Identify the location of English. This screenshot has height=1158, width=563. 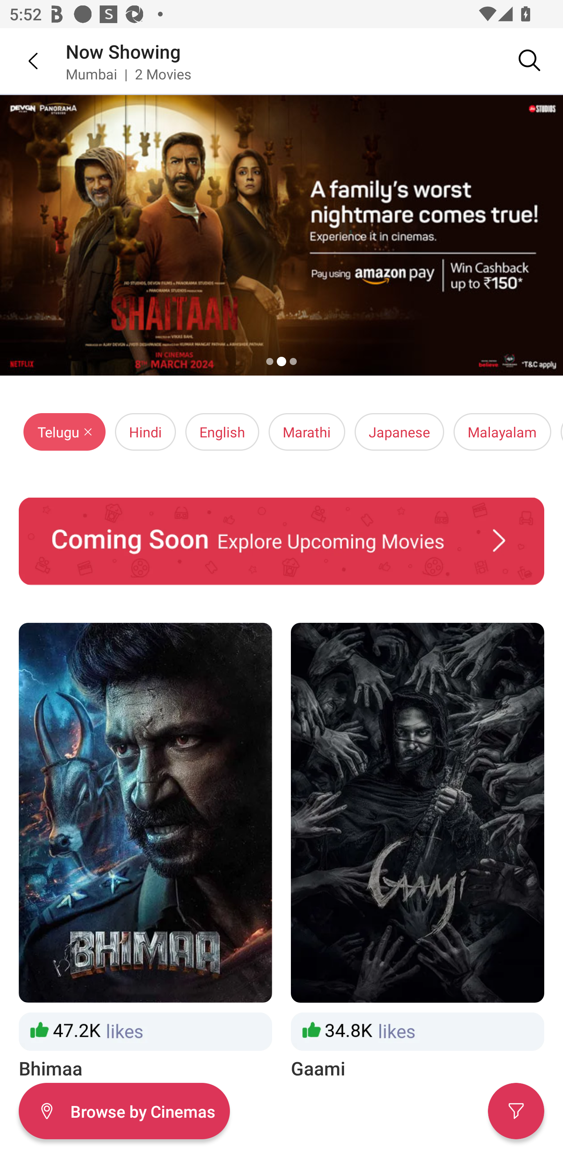
(222, 432).